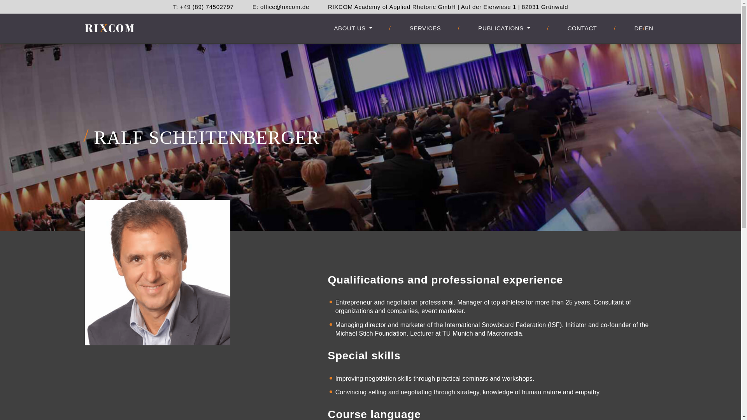  Describe the element at coordinates (425, 28) in the screenshot. I see `SERVICES` at that location.